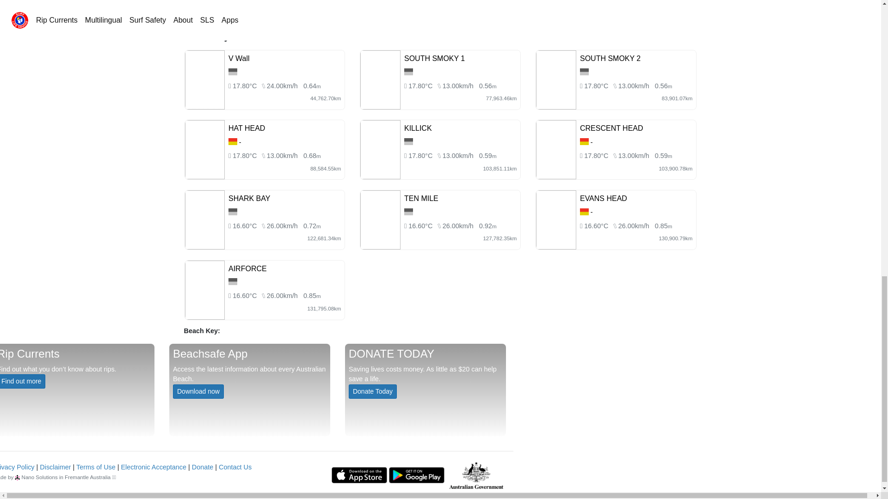 Image resolution: width=888 pixels, height=499 pixels. I want to click on Privacy Policy, so click(17, 467).